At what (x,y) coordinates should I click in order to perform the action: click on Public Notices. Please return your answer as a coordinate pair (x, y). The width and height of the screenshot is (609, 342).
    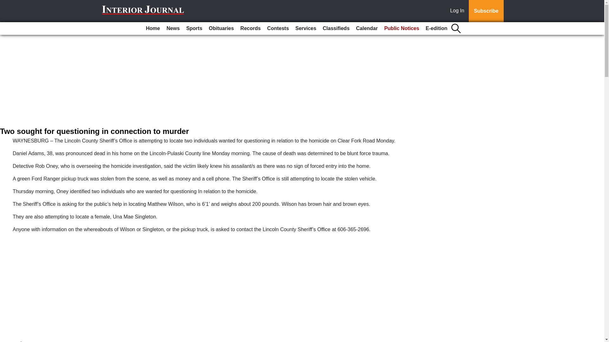
    Looking at the image, I should click on (402, 28).